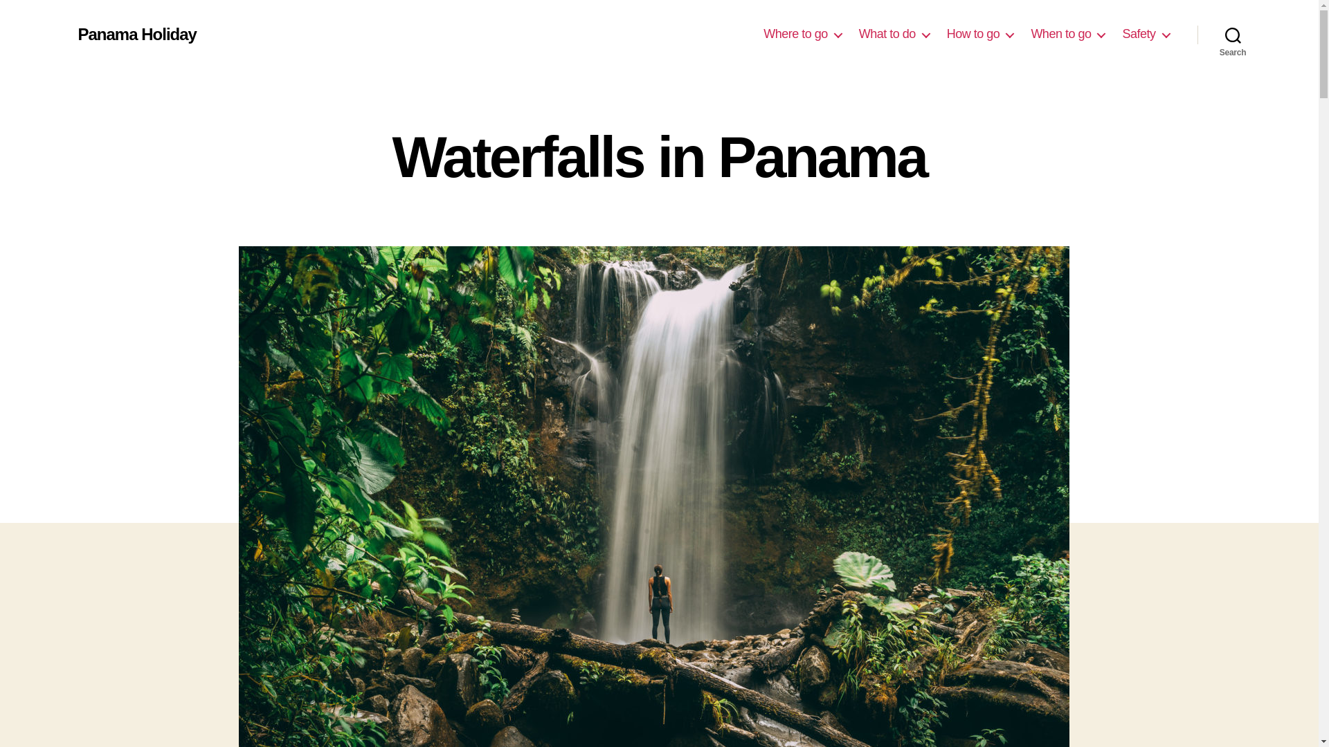 The width and height of the screenshot is (1329, 747). What do you see at coordinates (894, 34) in the screenshot?
I see `What to do` at bounding box center [894, 34].